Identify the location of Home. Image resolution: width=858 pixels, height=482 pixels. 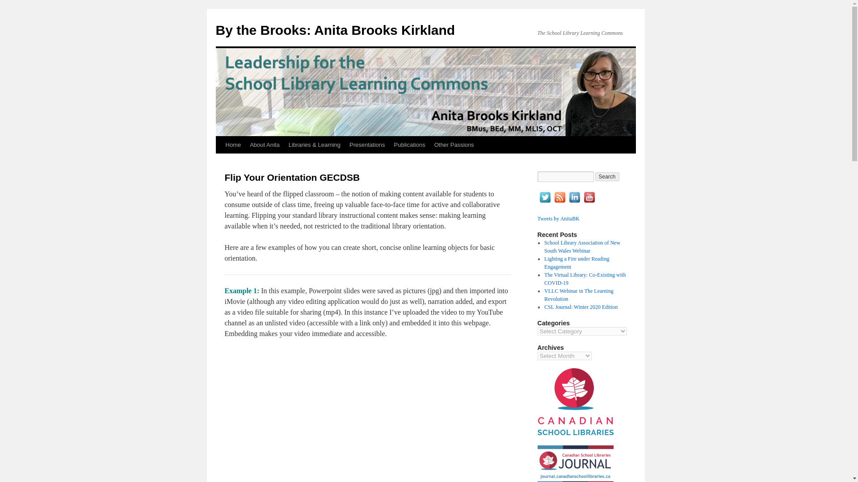
(233, 145).